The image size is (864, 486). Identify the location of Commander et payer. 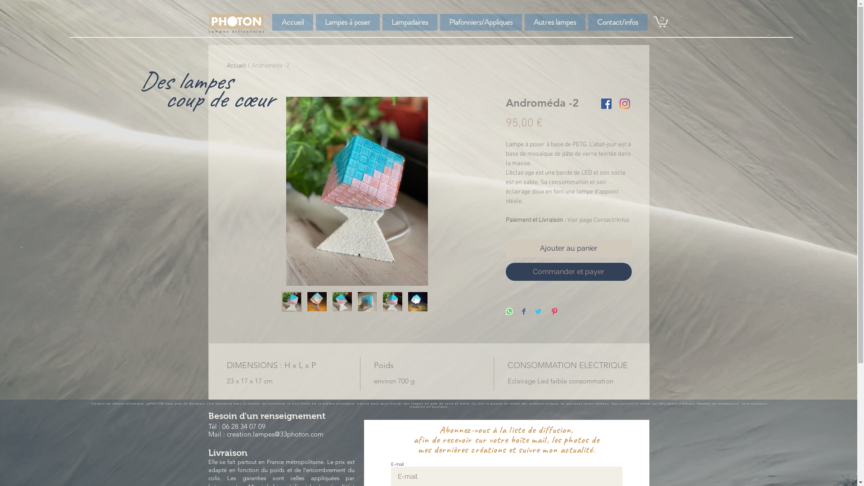
(569, 272).